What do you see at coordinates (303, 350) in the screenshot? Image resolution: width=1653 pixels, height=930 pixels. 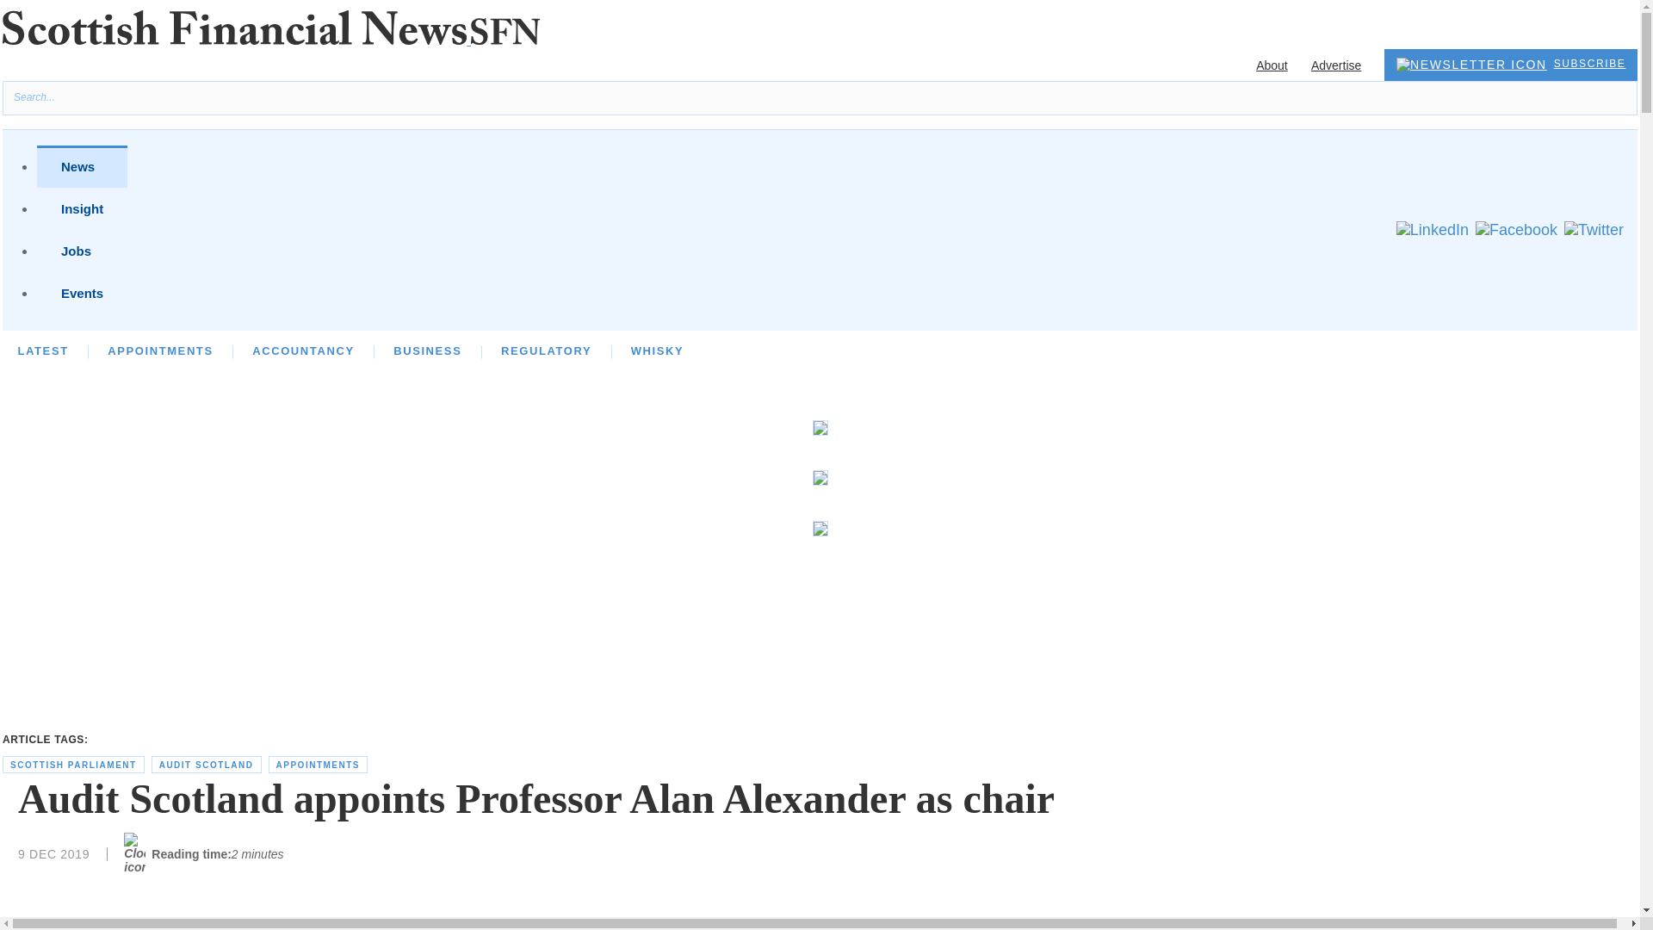 I see `ACCOUNTANCY` at bounding box center [303, 350].